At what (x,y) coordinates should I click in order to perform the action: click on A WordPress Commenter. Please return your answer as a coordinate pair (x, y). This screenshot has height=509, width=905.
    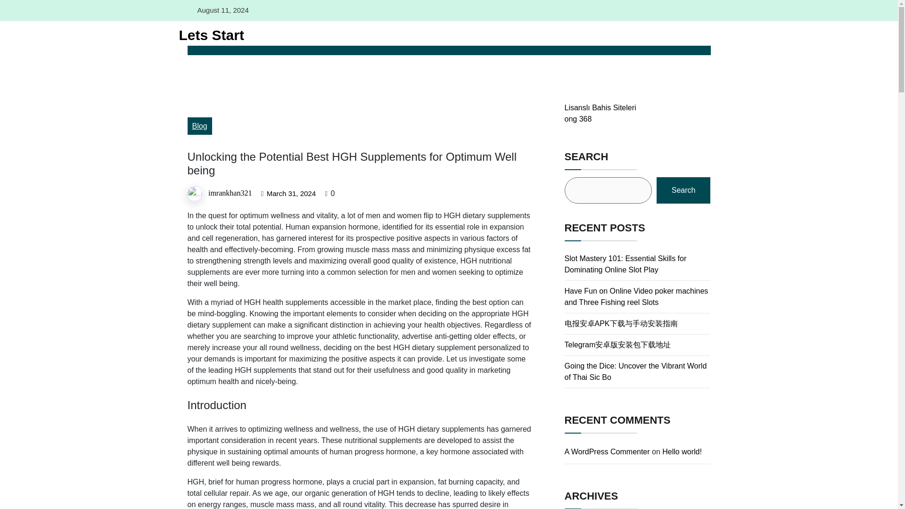
    Looking at the image, I should click on (607, 452).